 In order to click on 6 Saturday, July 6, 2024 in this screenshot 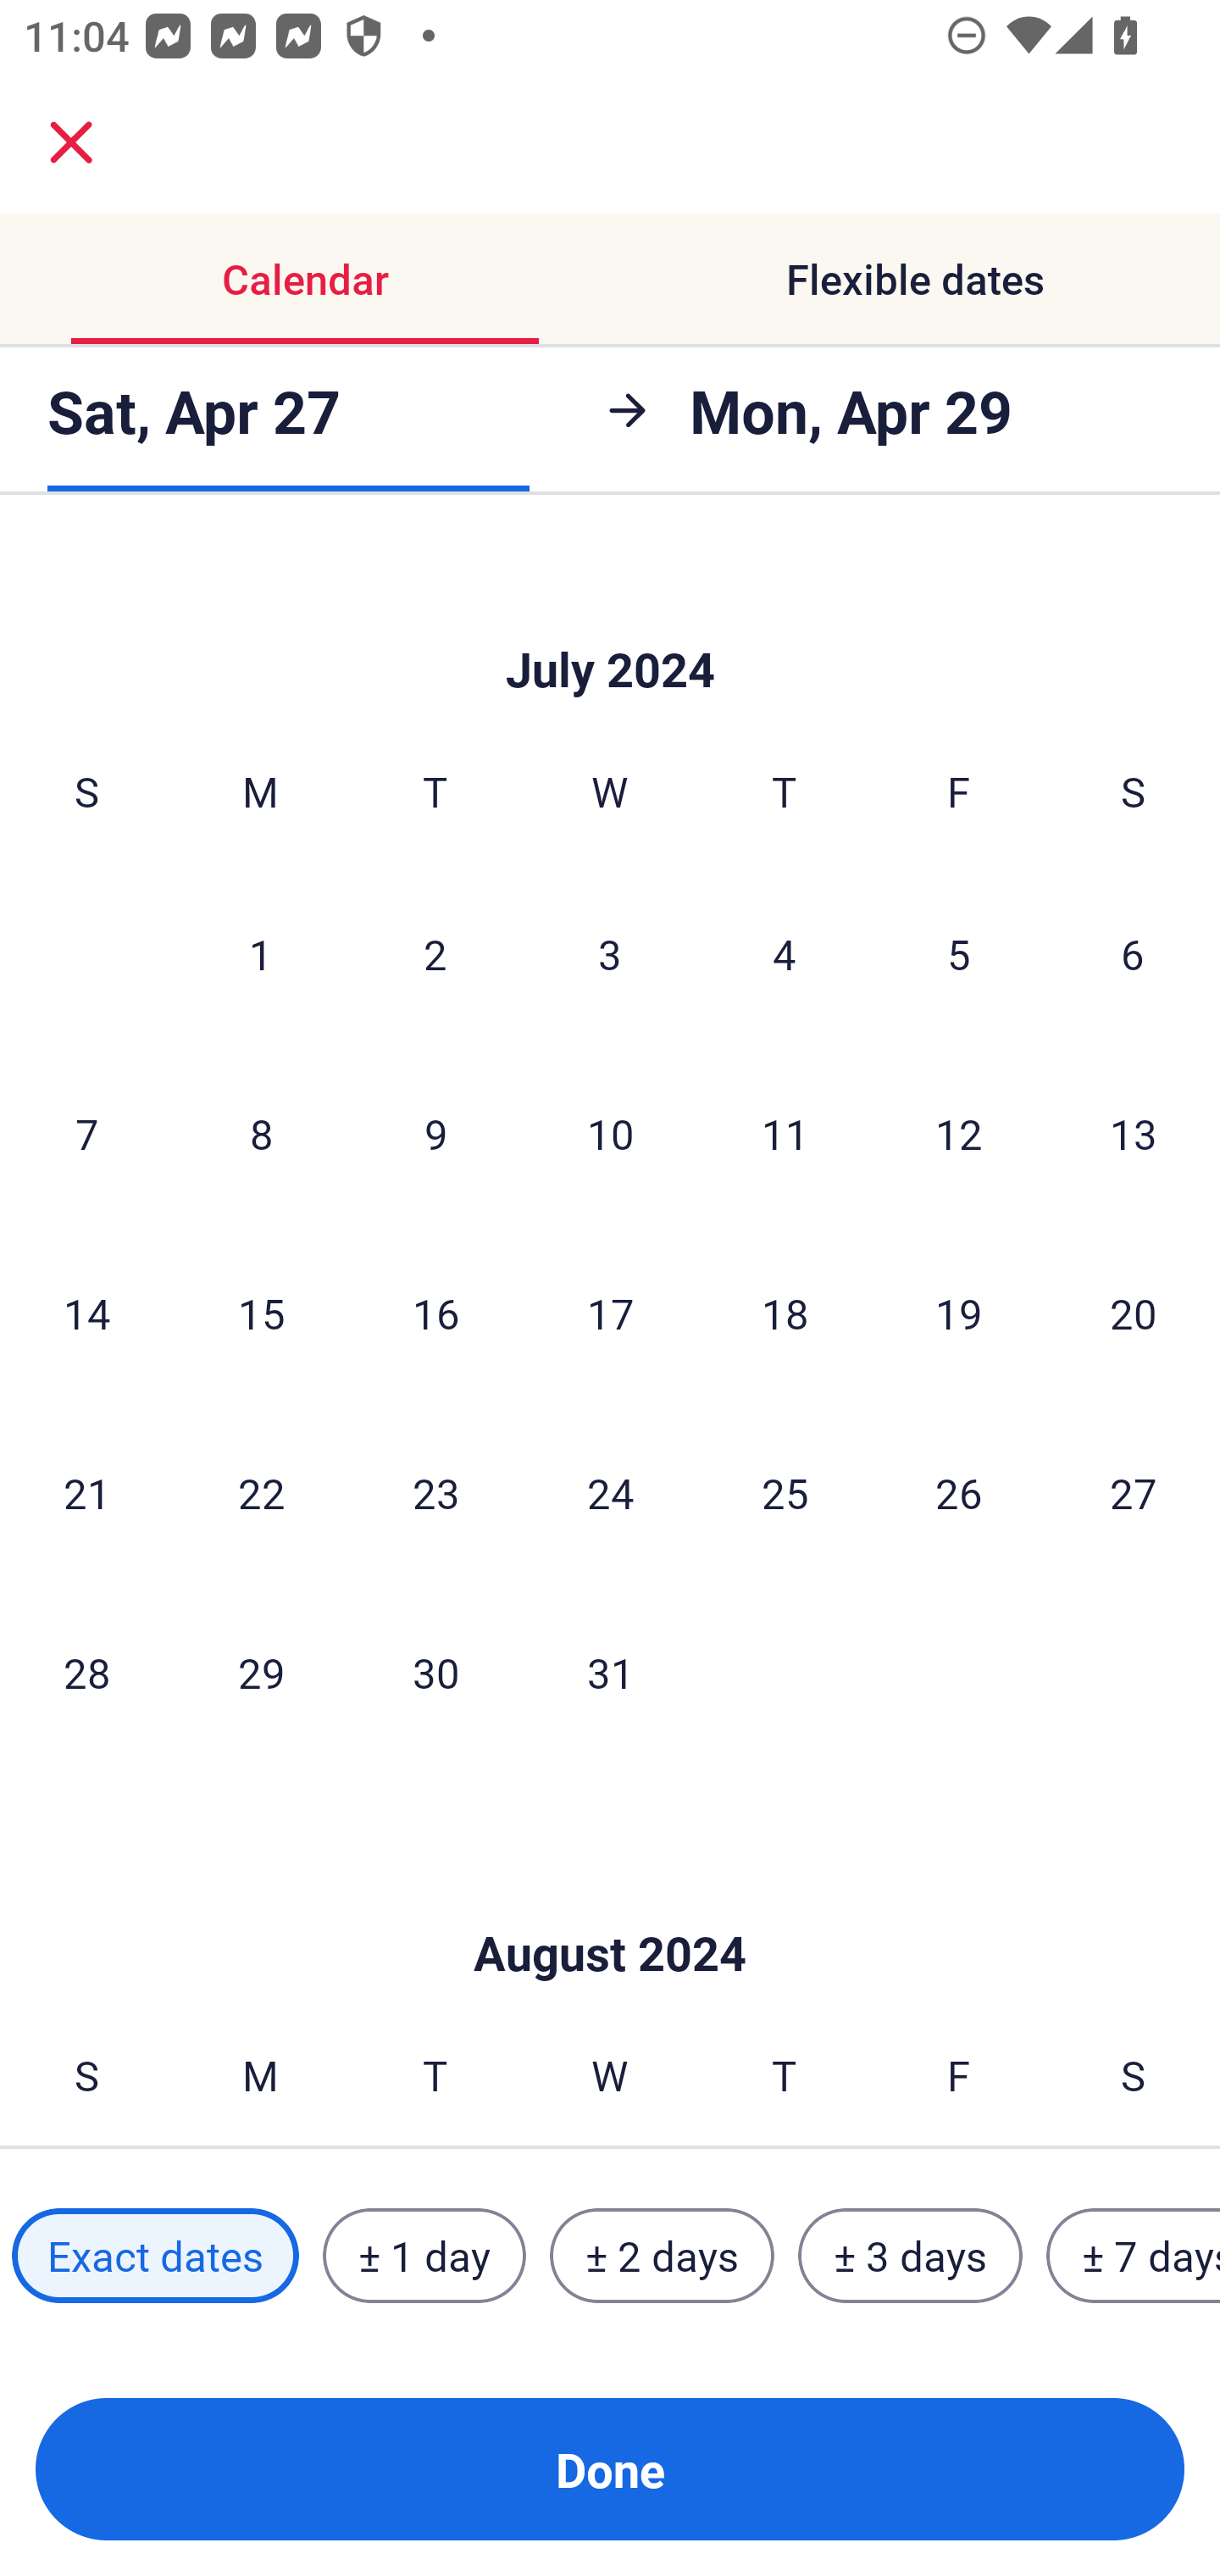, I will do `click(1133, 954)`.